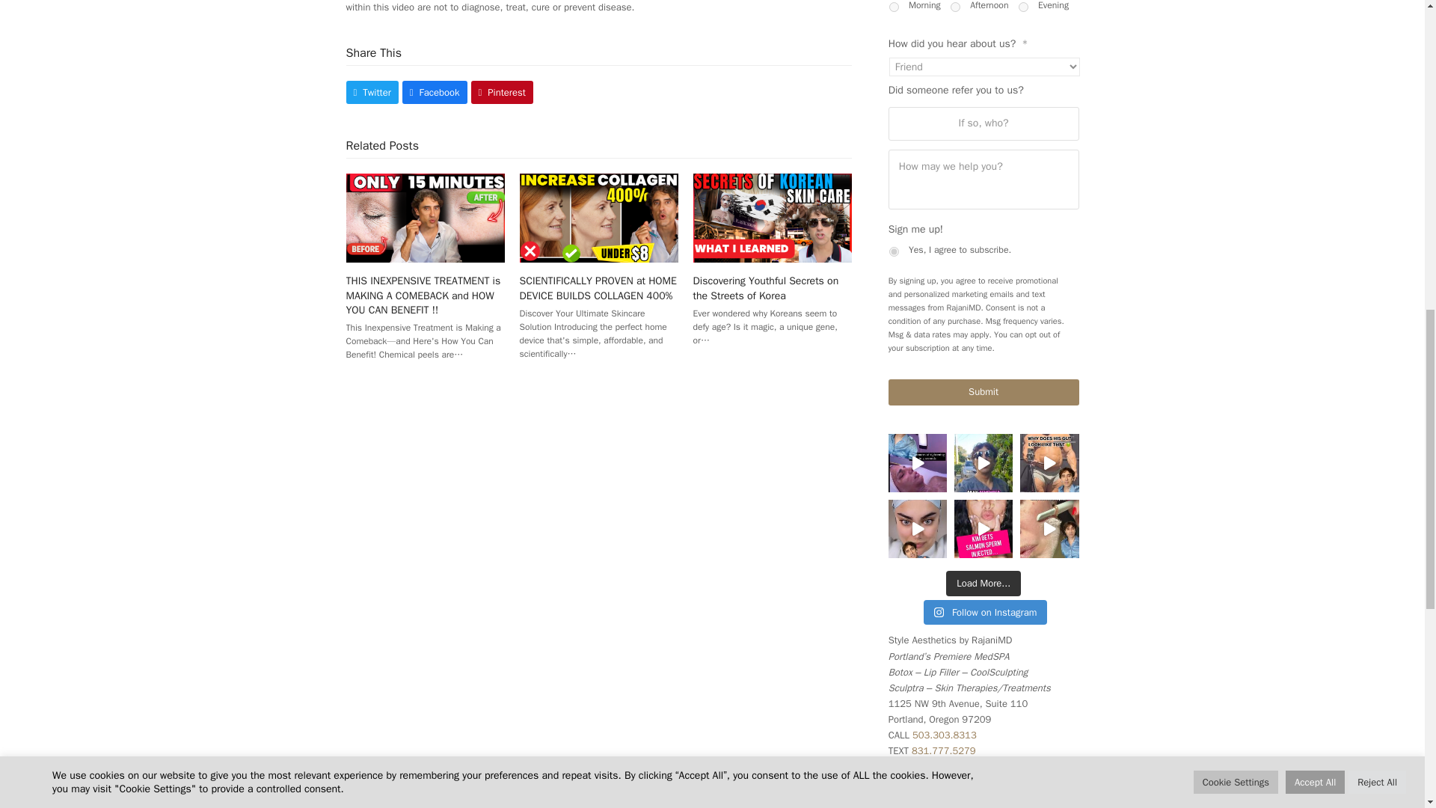 The height and width of the screenshot is (808, 1436). Describe the element at coordinates (772, 217) in the screenshot. I see `Discovering Youthful Secrets on the Streets of Korea` at that location.